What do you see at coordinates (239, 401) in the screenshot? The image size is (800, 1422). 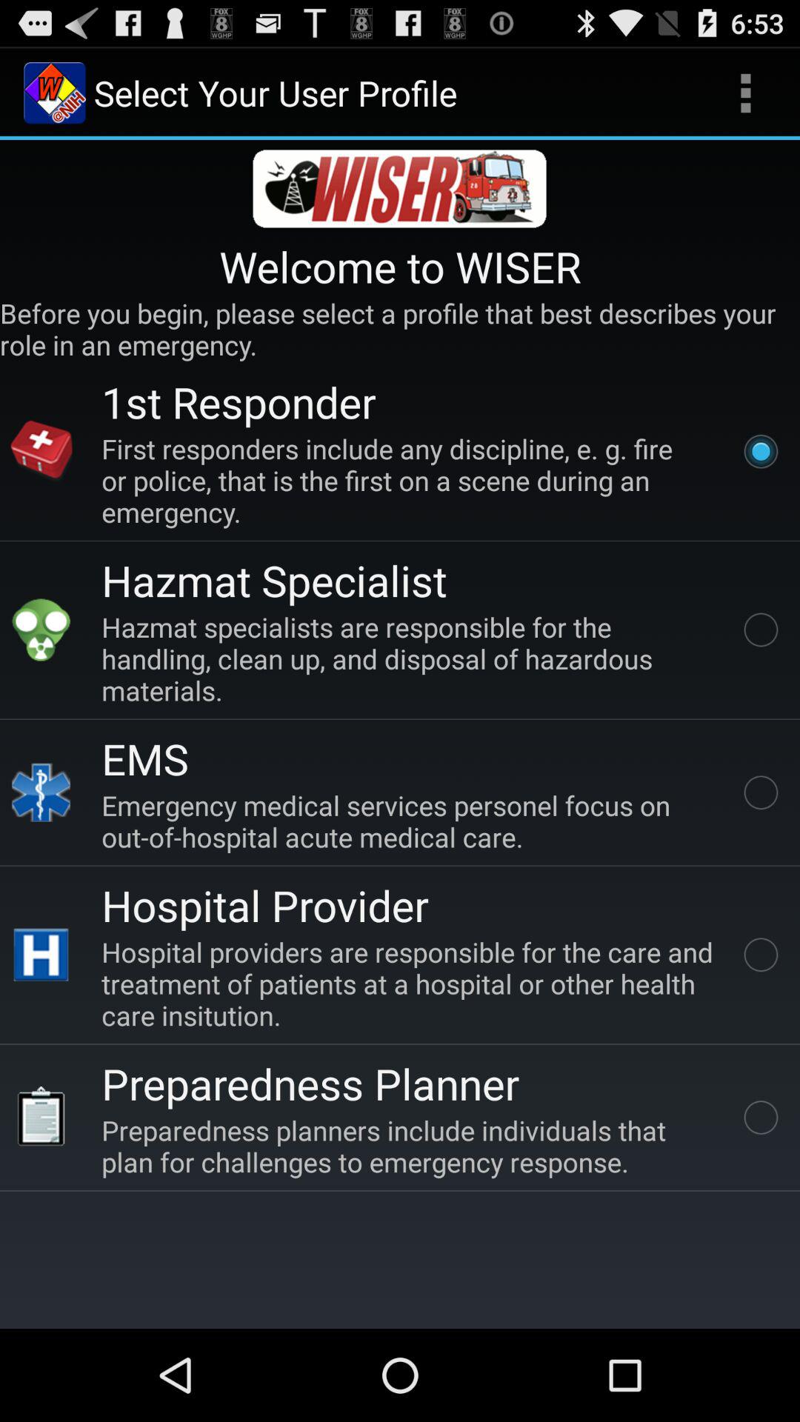 I see `launch the app above the first responders include icon` at bounding box center [239, 401].